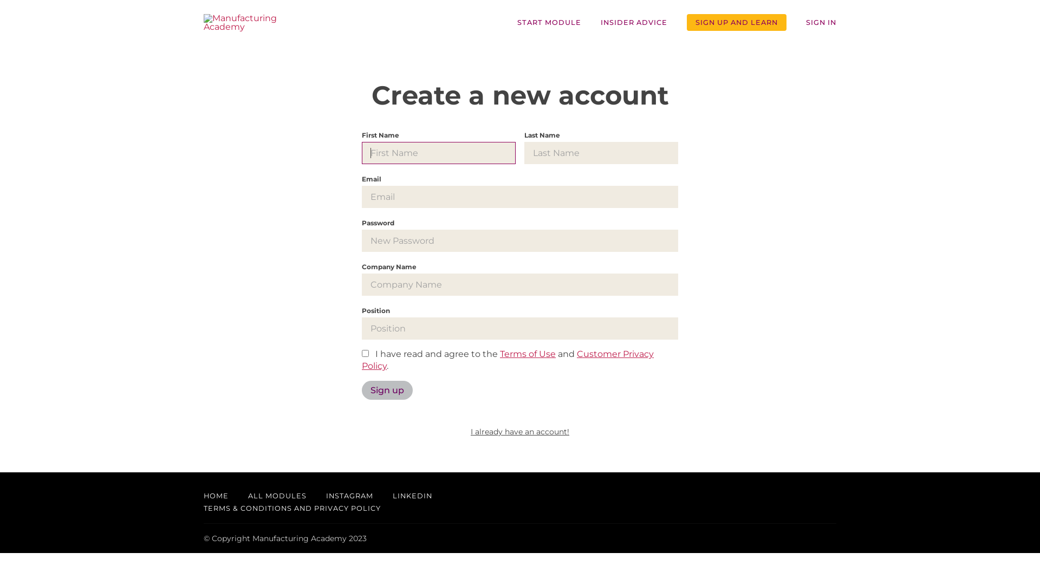 The height and width of the screenshot is (585, 1040). Describe the element at coordinates (528, 354) in the screenshot. I see `Terms of Use` at that location.